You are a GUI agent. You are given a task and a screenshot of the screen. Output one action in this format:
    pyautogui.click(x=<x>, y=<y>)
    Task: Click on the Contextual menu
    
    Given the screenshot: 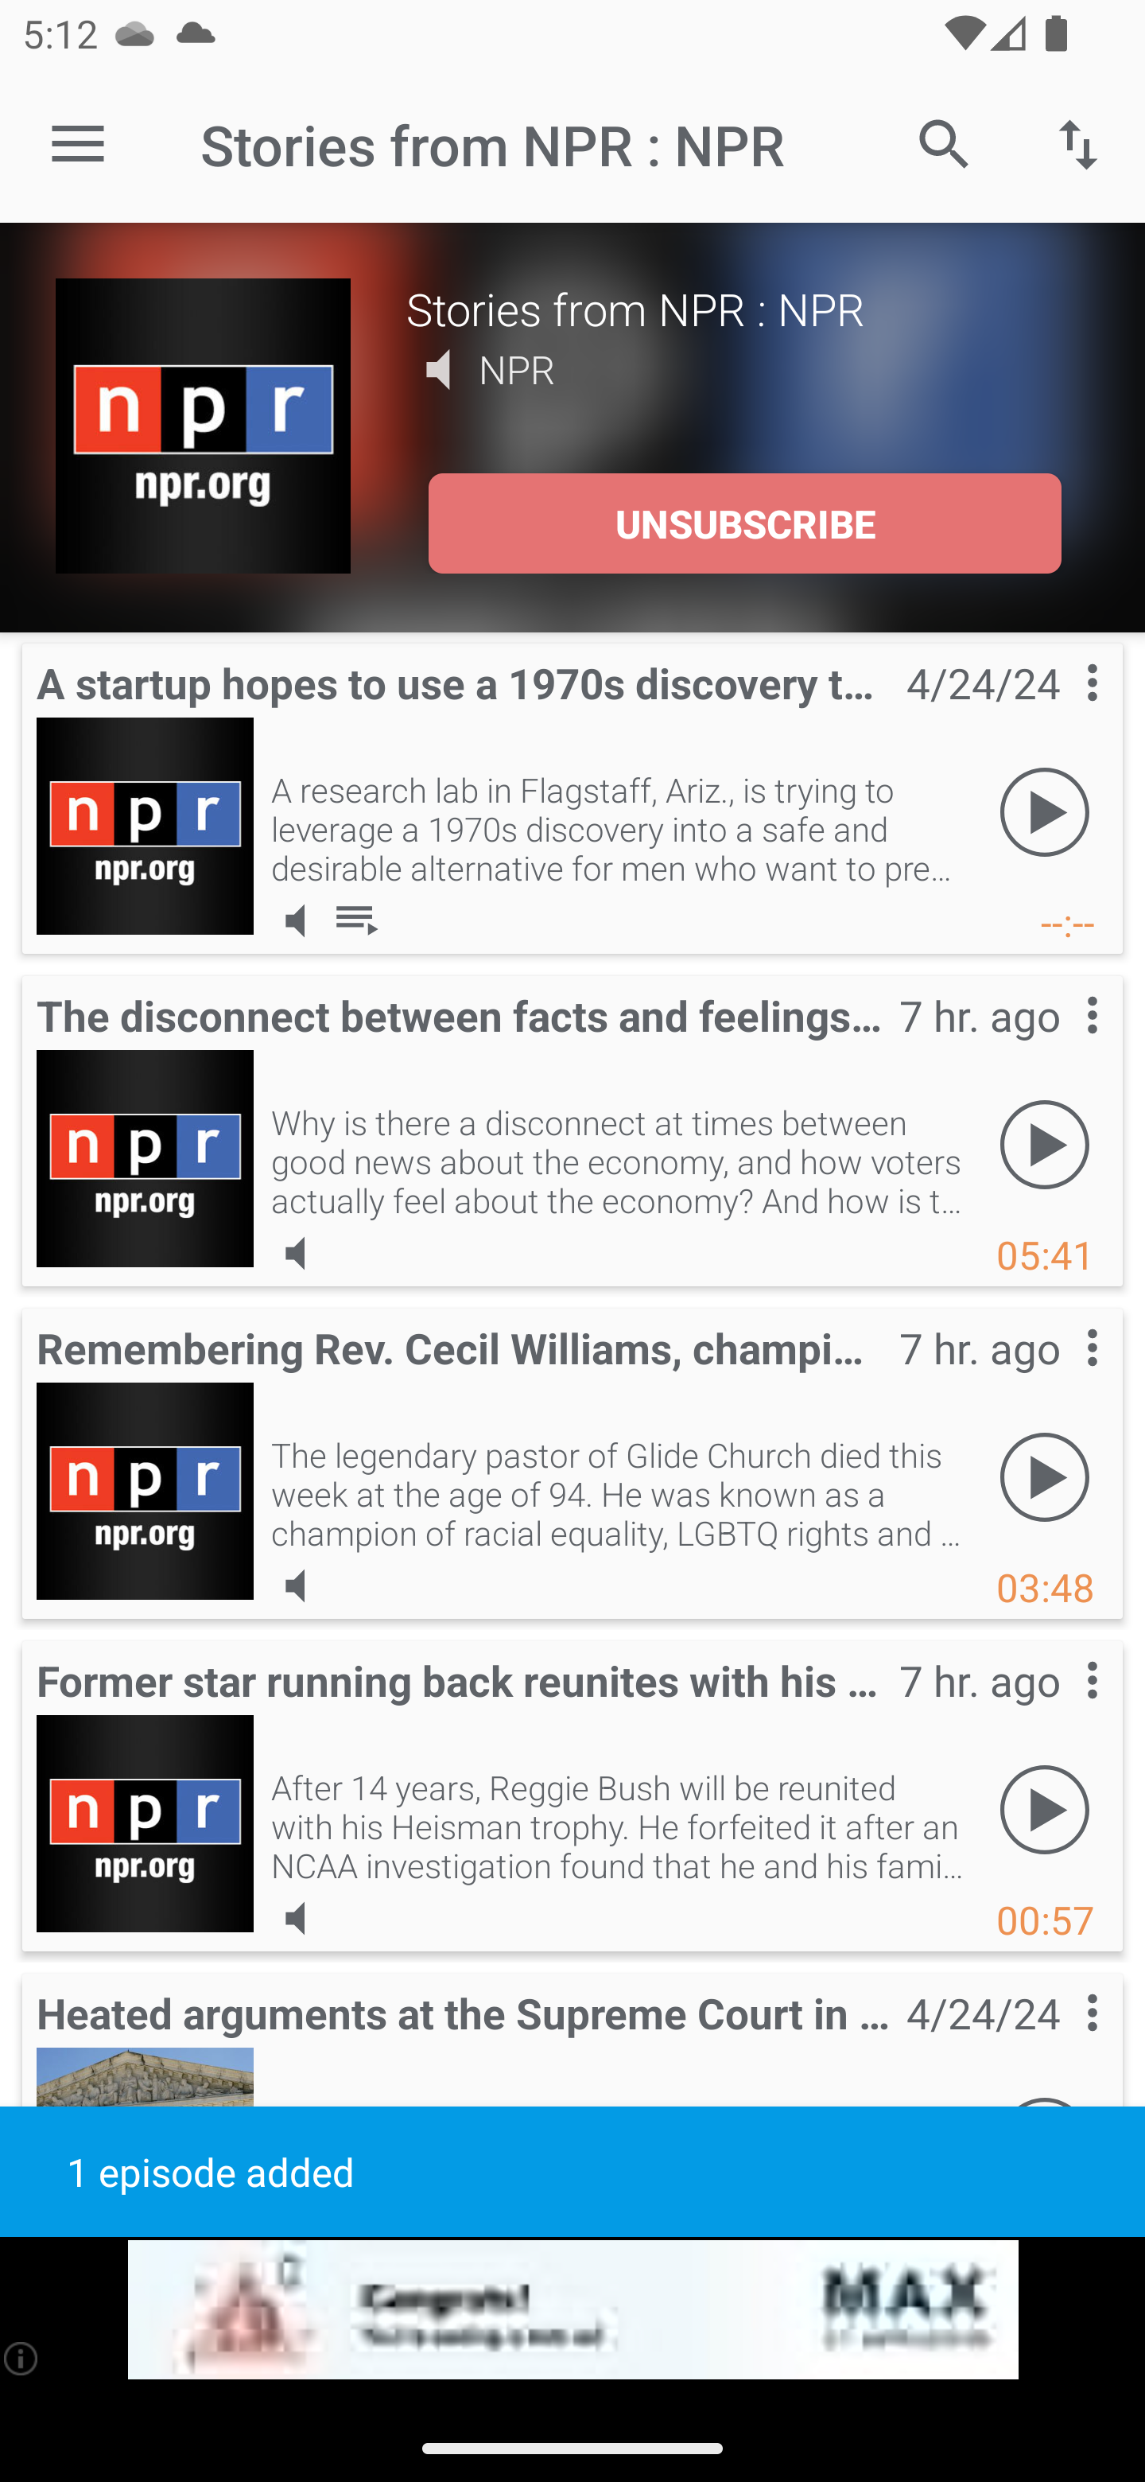 What is the action you would take?
    pyautogui.click(x=1058, y=1047)
    